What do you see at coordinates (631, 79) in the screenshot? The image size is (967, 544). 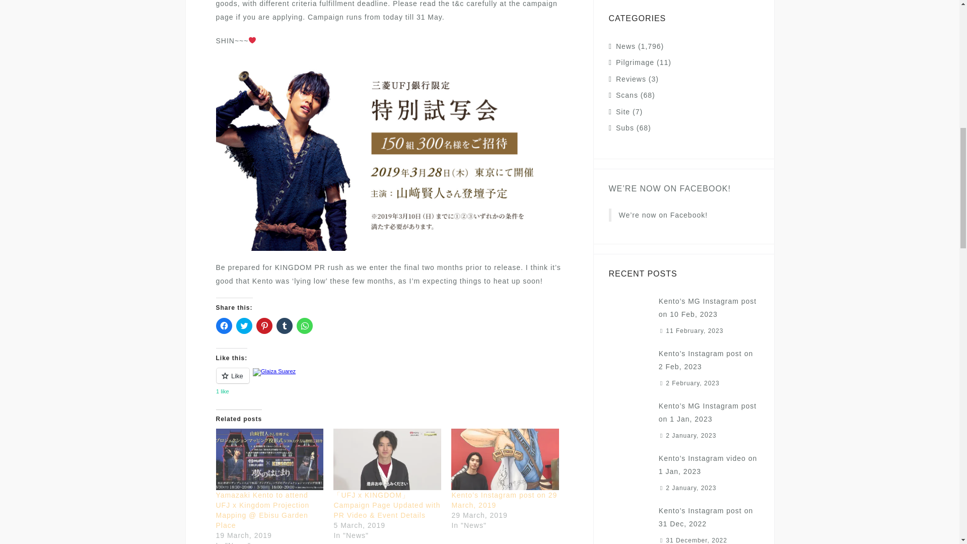 I see `Reviews` at bounding box center [631, 79].